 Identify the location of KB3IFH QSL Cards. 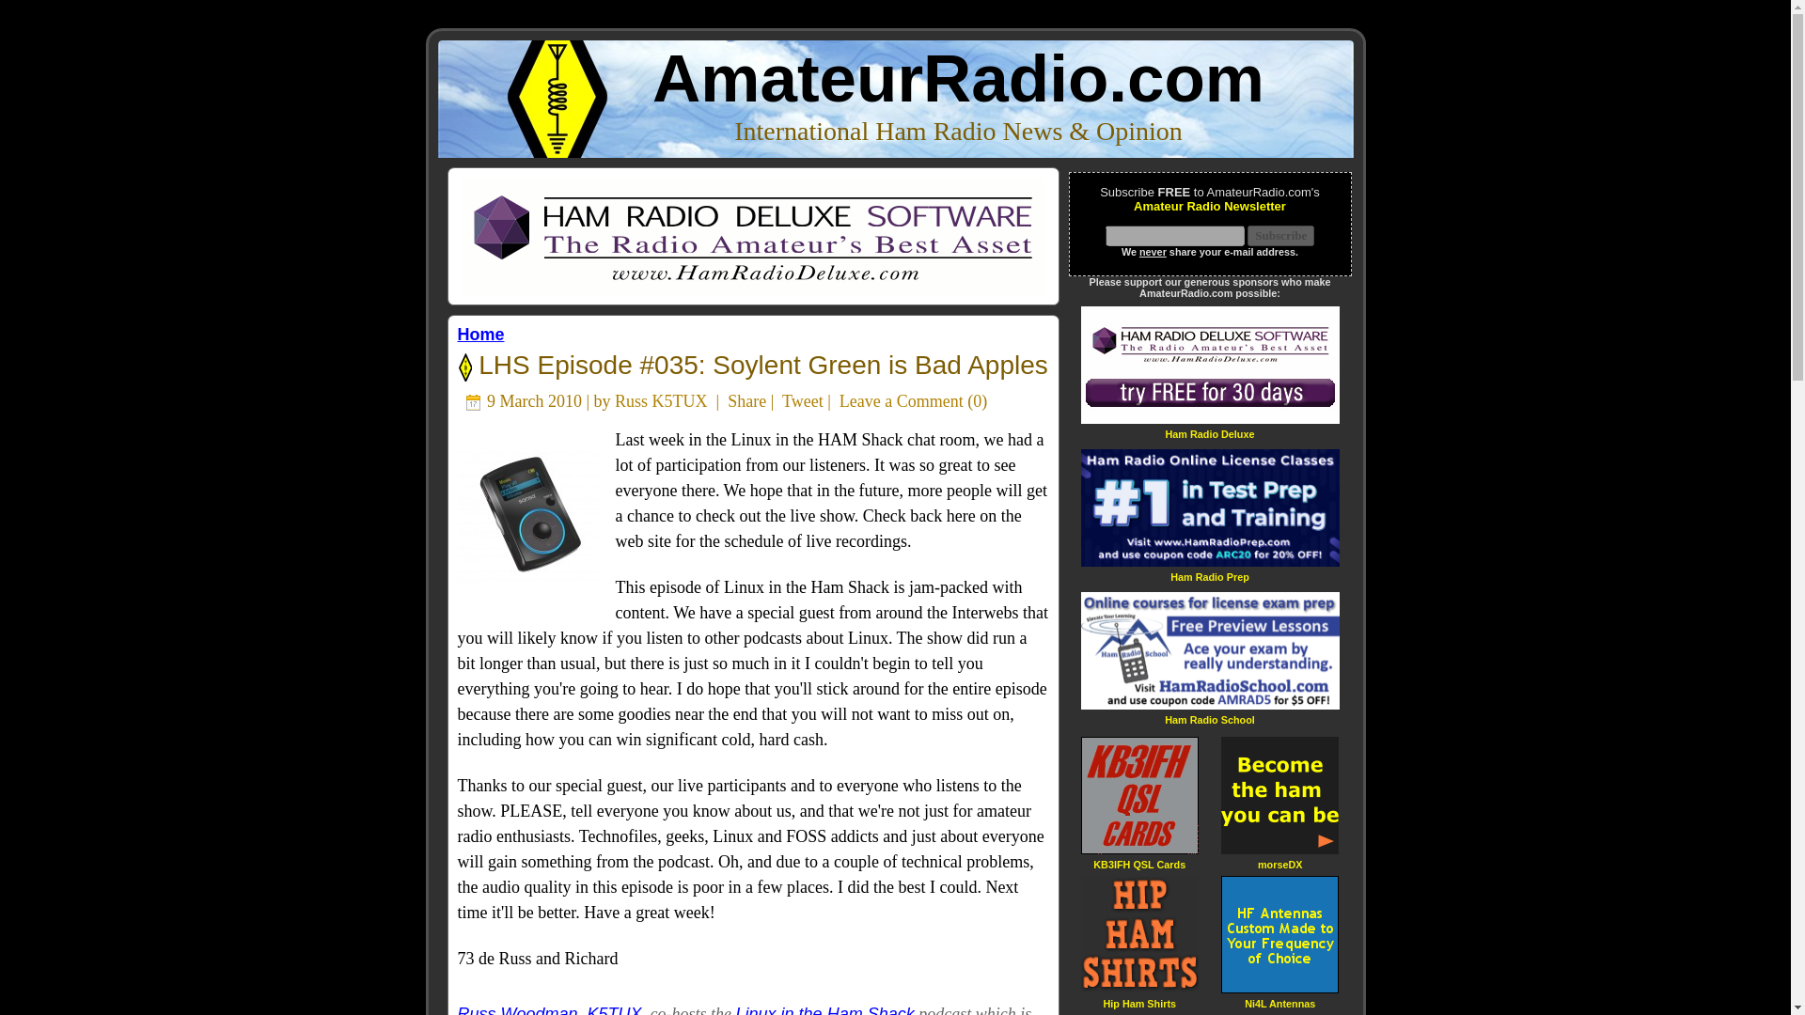
(1139, 863).